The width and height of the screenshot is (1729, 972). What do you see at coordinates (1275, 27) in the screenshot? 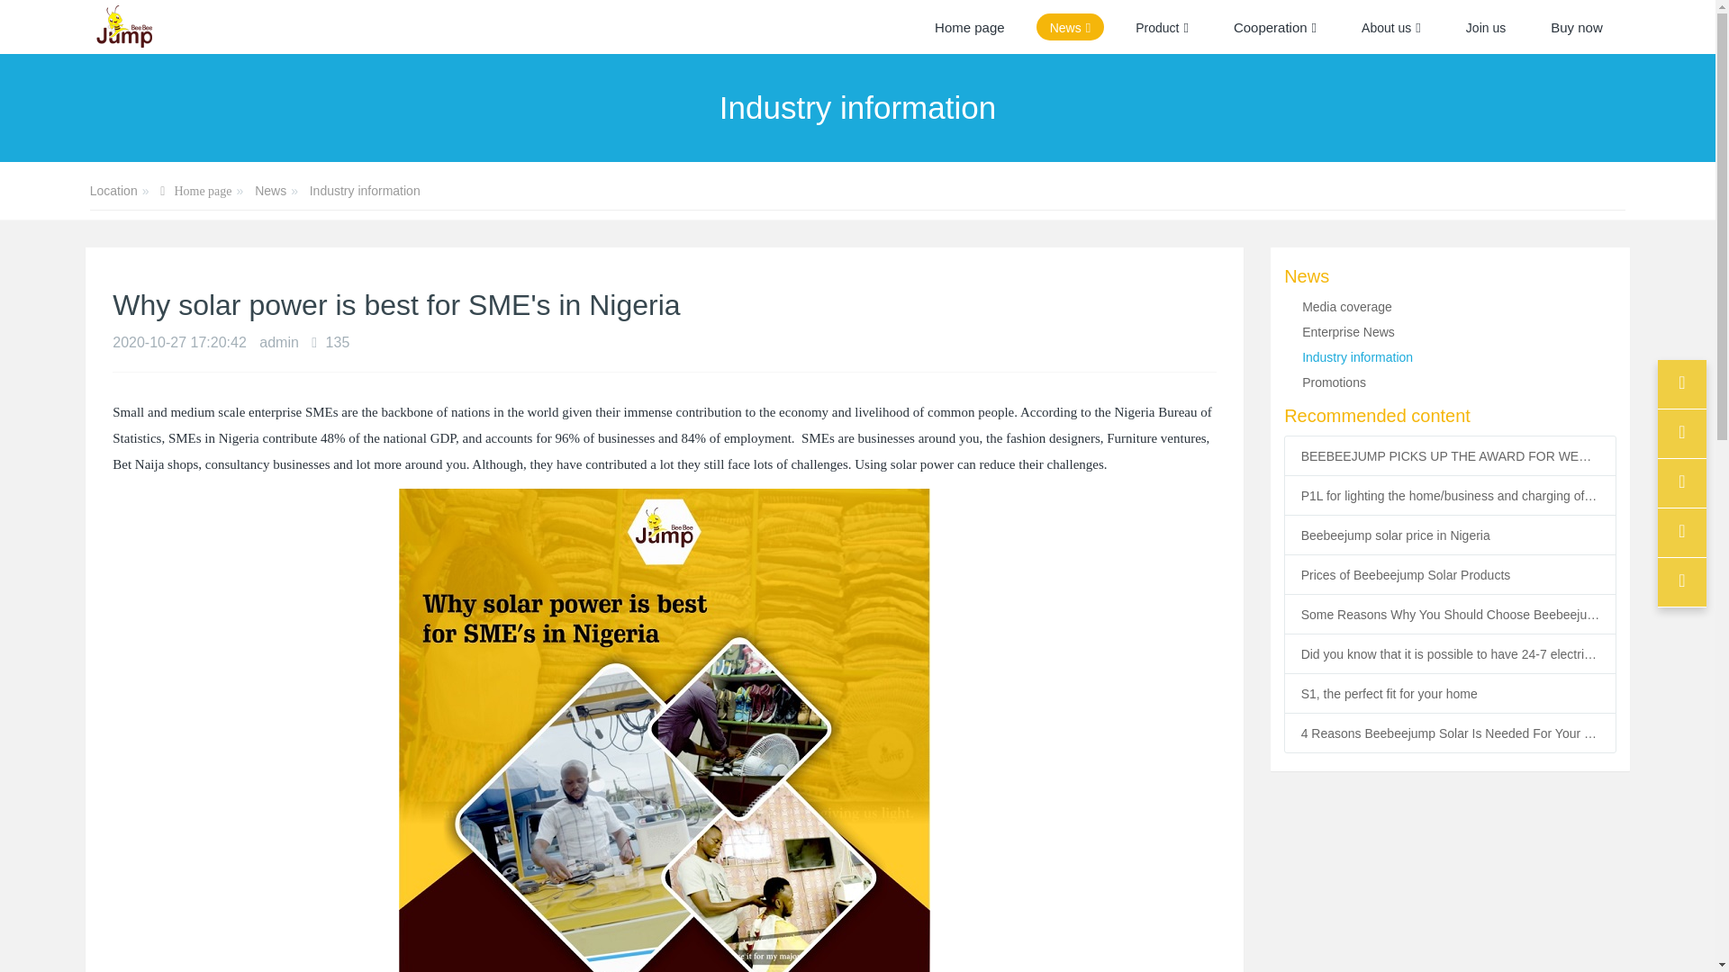
I see `Cooperation` at bounding box center [1275, 27].